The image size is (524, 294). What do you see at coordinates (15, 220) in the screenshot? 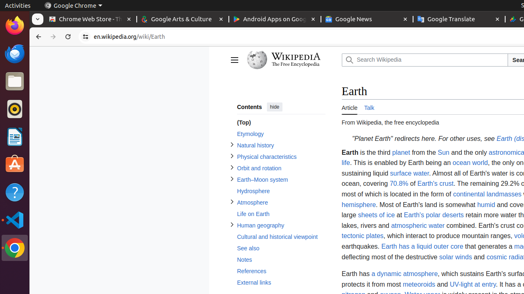
I see `Visual Studio Code` at bounding box center [15, 220].